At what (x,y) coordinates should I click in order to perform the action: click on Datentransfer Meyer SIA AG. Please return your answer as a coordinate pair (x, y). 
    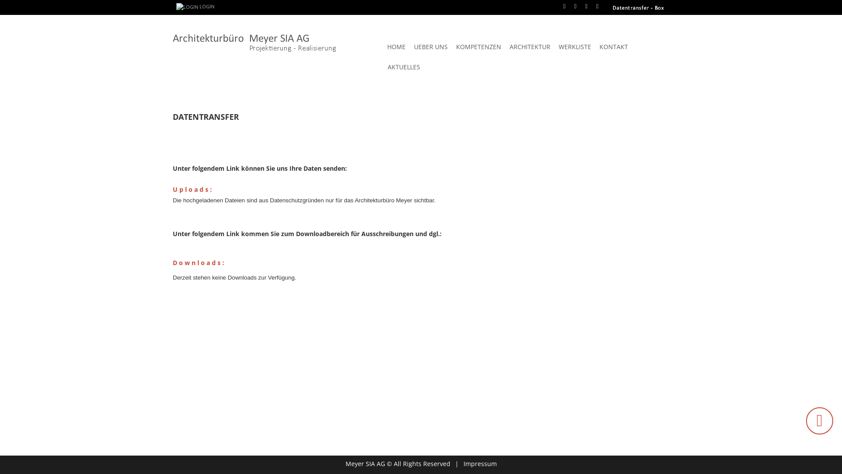
    Looking at the image, I should click on (639, 8).